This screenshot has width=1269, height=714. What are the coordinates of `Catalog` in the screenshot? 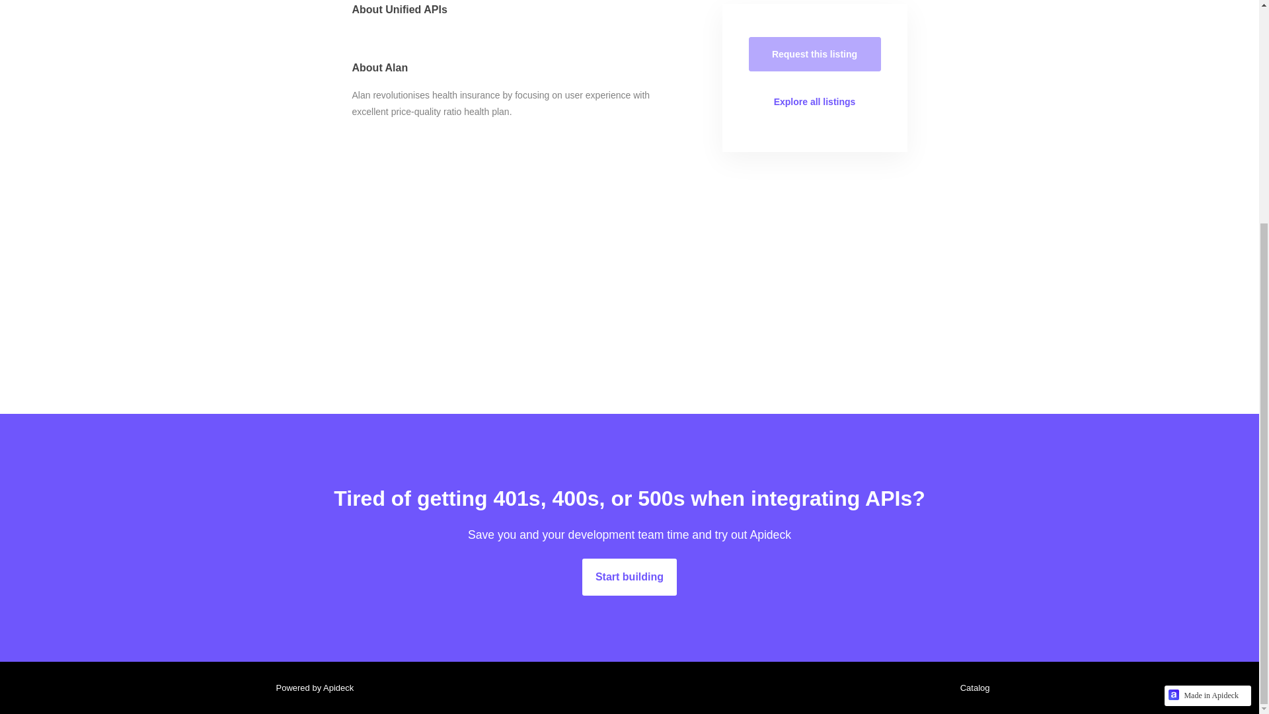 It's located at (972, 688).